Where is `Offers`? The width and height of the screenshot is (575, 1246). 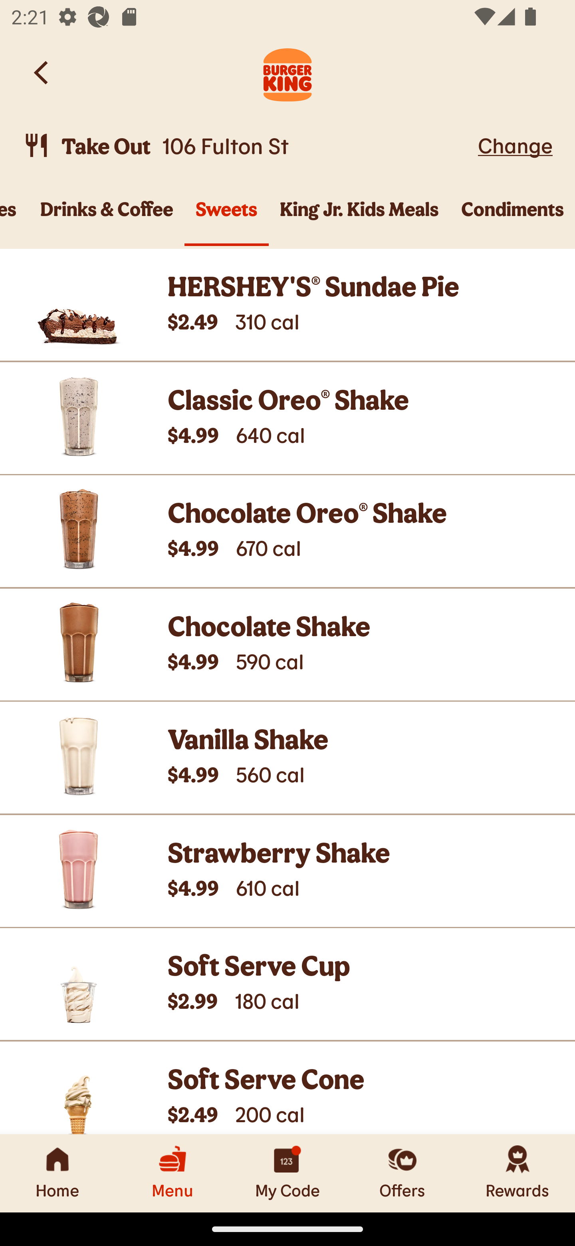
Offers is located at coordinates (402, 1173).